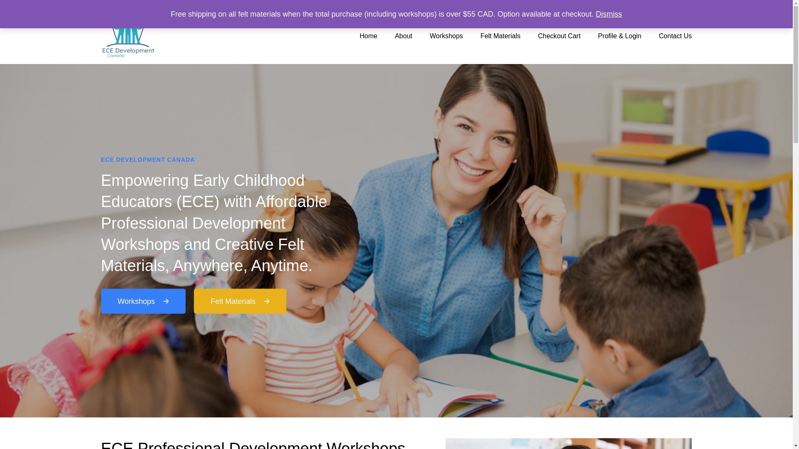 This screenshot has width=799, height=449. I want to click on Home, so click(368, 36).